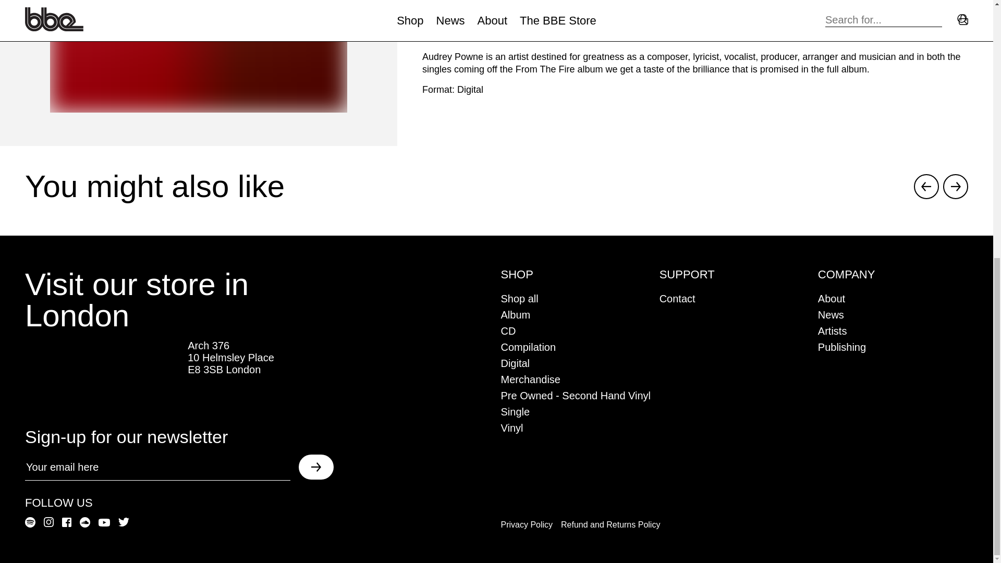  What do you see at coordinates (831, 314) in the screenshot?
I see `News` at bounding box center [831, 314].